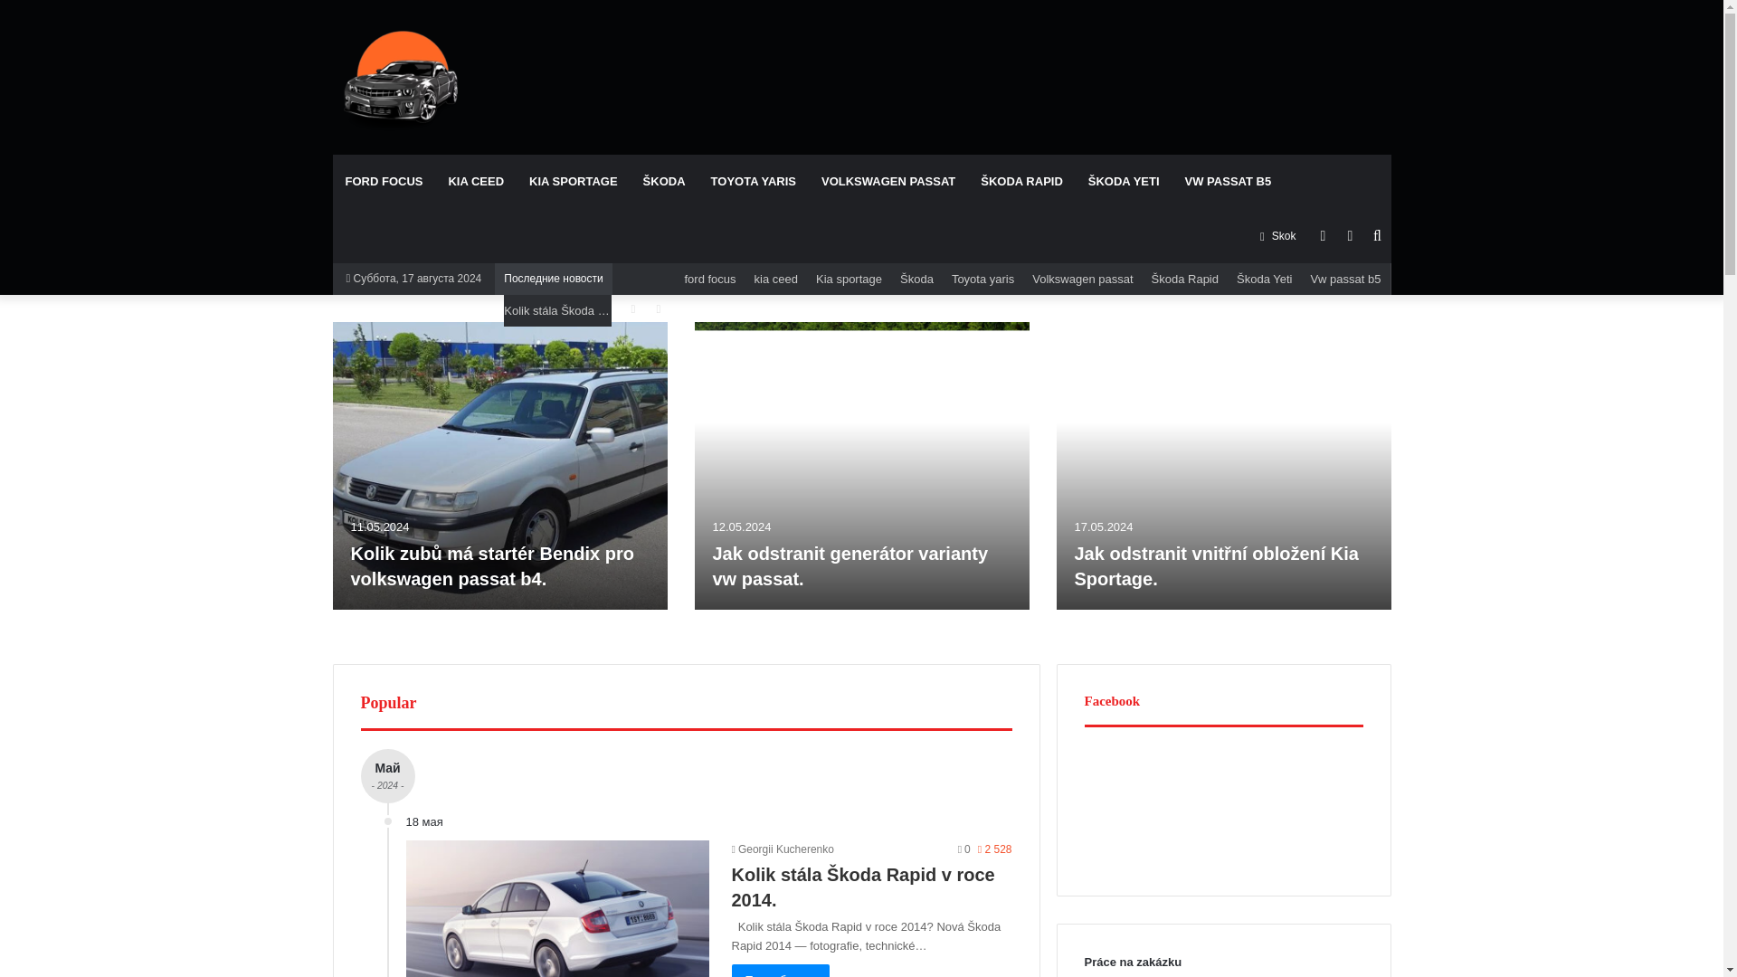  What do you see at coordinates (753, 181) in the screenshot?
I see `TOYOTA YARIS` at bounding box center [753, 181].